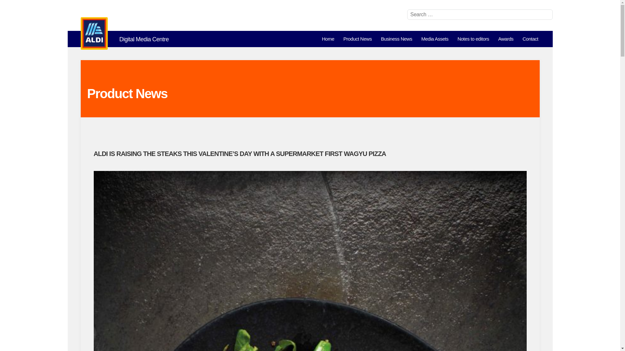  I want to click on Media Assets, so click(435, 39).